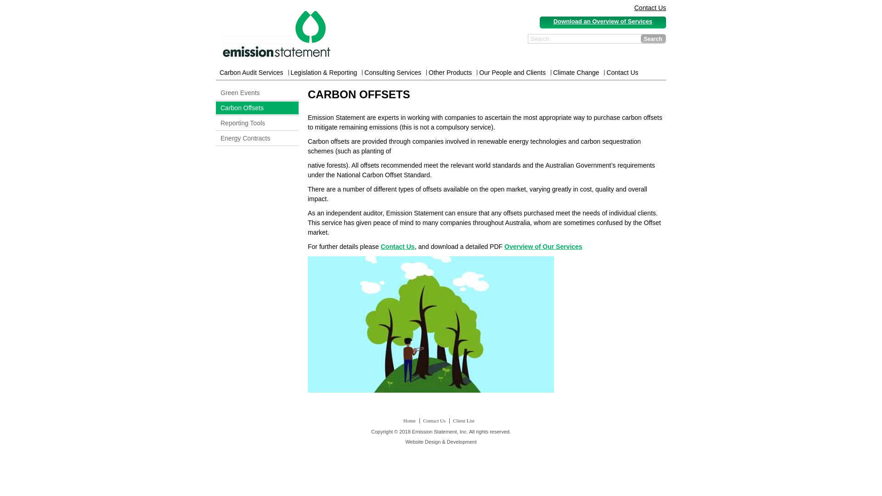 Image resolution: width=882 pixels, height=496 pixels. I want to click on Contact Us, so click(622, 73).